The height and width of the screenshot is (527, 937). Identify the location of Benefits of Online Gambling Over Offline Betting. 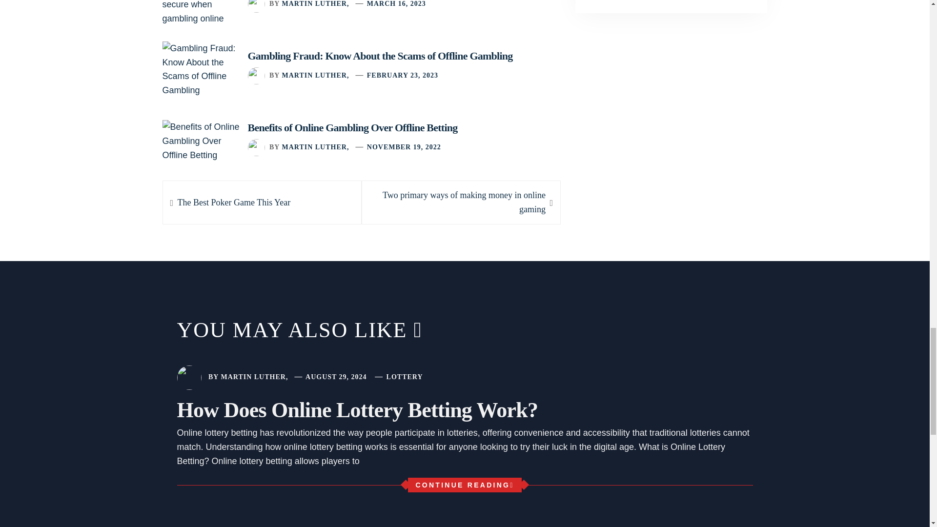
(353, 128).